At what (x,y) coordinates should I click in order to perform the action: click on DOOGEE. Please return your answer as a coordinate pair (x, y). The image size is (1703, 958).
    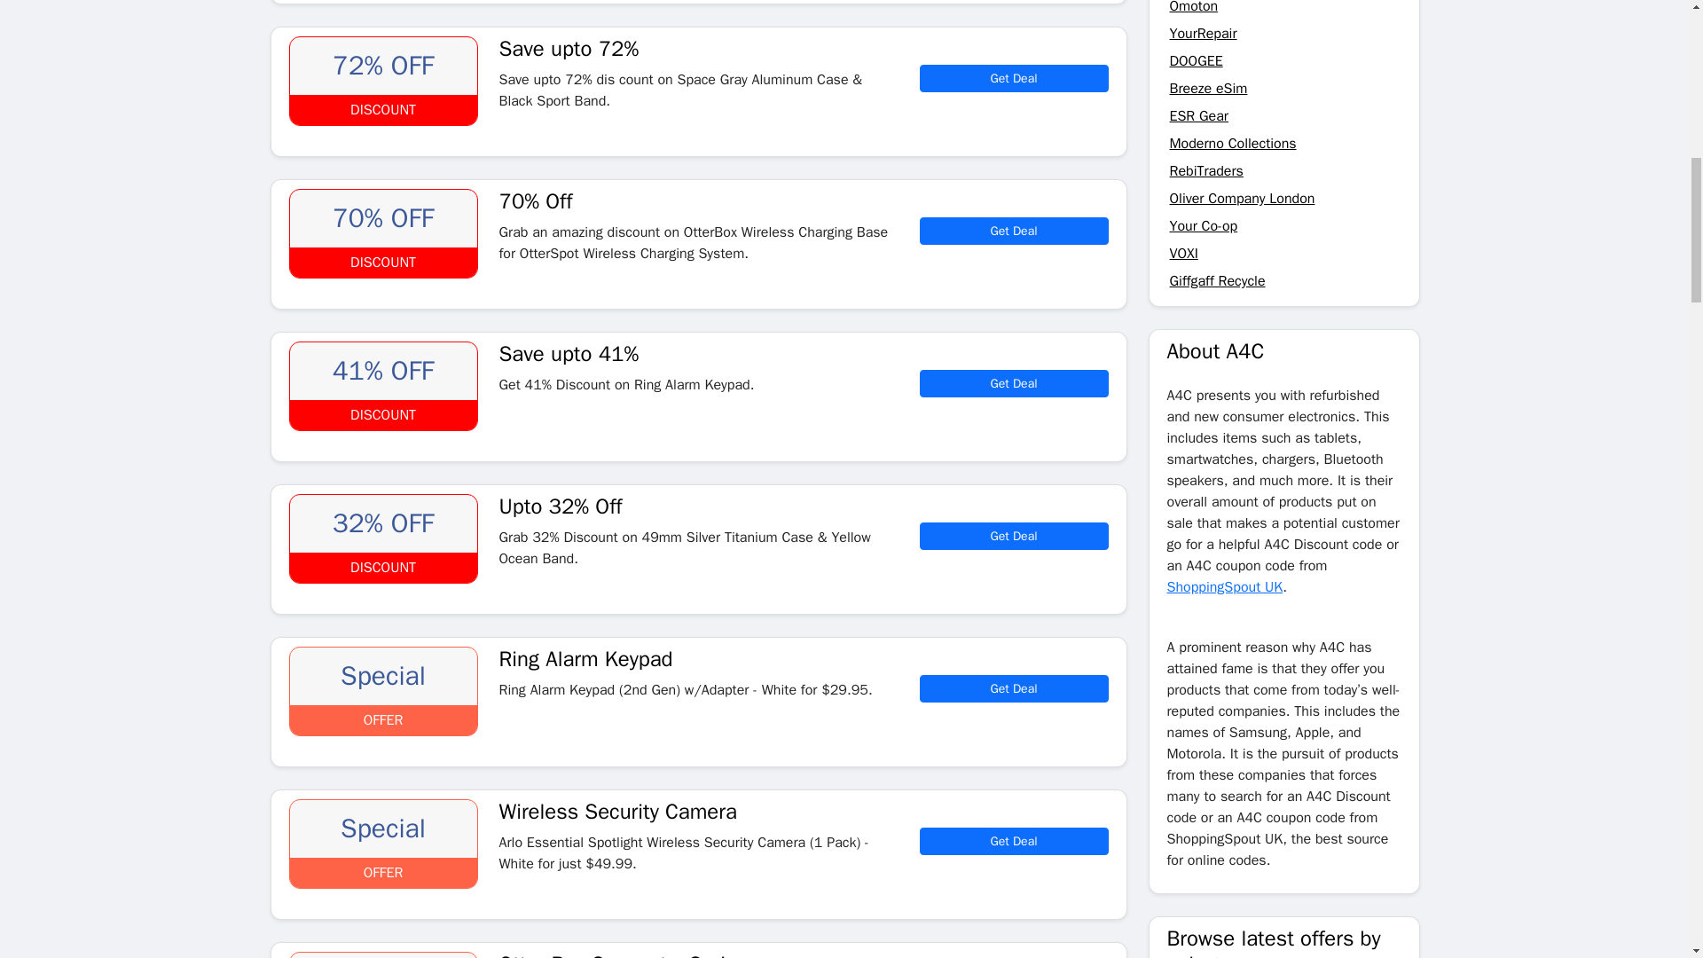
    Looking at the image, I should click on (1196, 60).